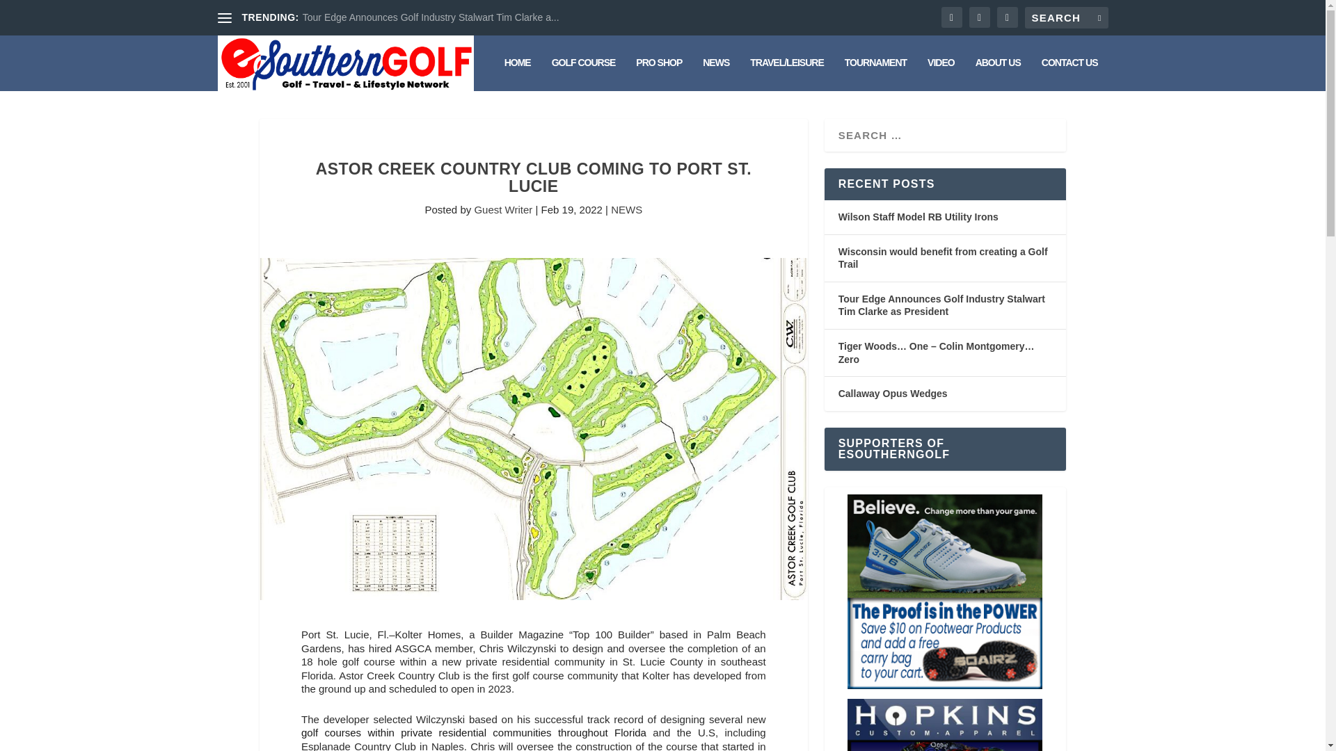 The height and width of the screenshot is (751, 1336). Describe the element at coordinates (1070, 74) in the screenshot. I see `CONTACT US` at that location.